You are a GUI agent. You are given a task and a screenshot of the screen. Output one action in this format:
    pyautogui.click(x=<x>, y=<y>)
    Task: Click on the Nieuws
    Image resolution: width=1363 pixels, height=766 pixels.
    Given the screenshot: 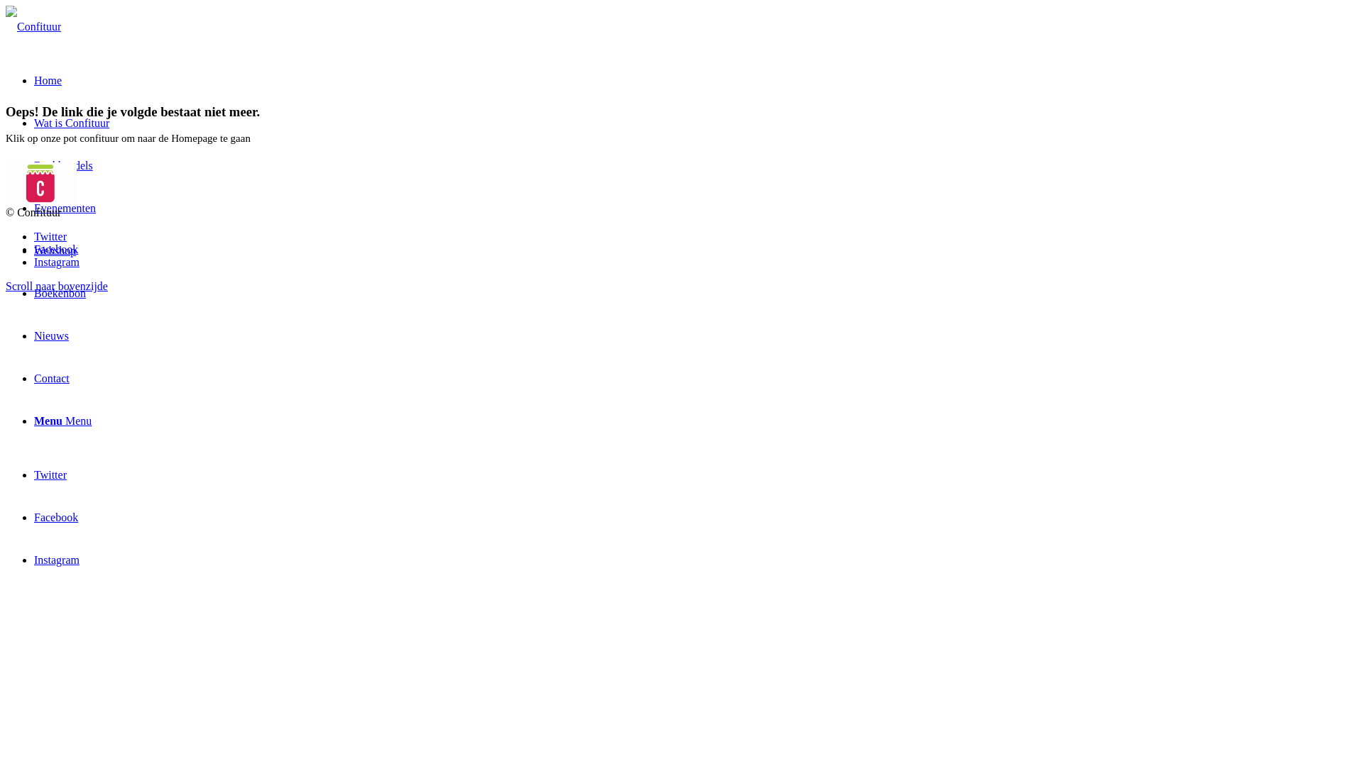 What is the action you would take?
    pyautogui.click(x=51, y=336)
    